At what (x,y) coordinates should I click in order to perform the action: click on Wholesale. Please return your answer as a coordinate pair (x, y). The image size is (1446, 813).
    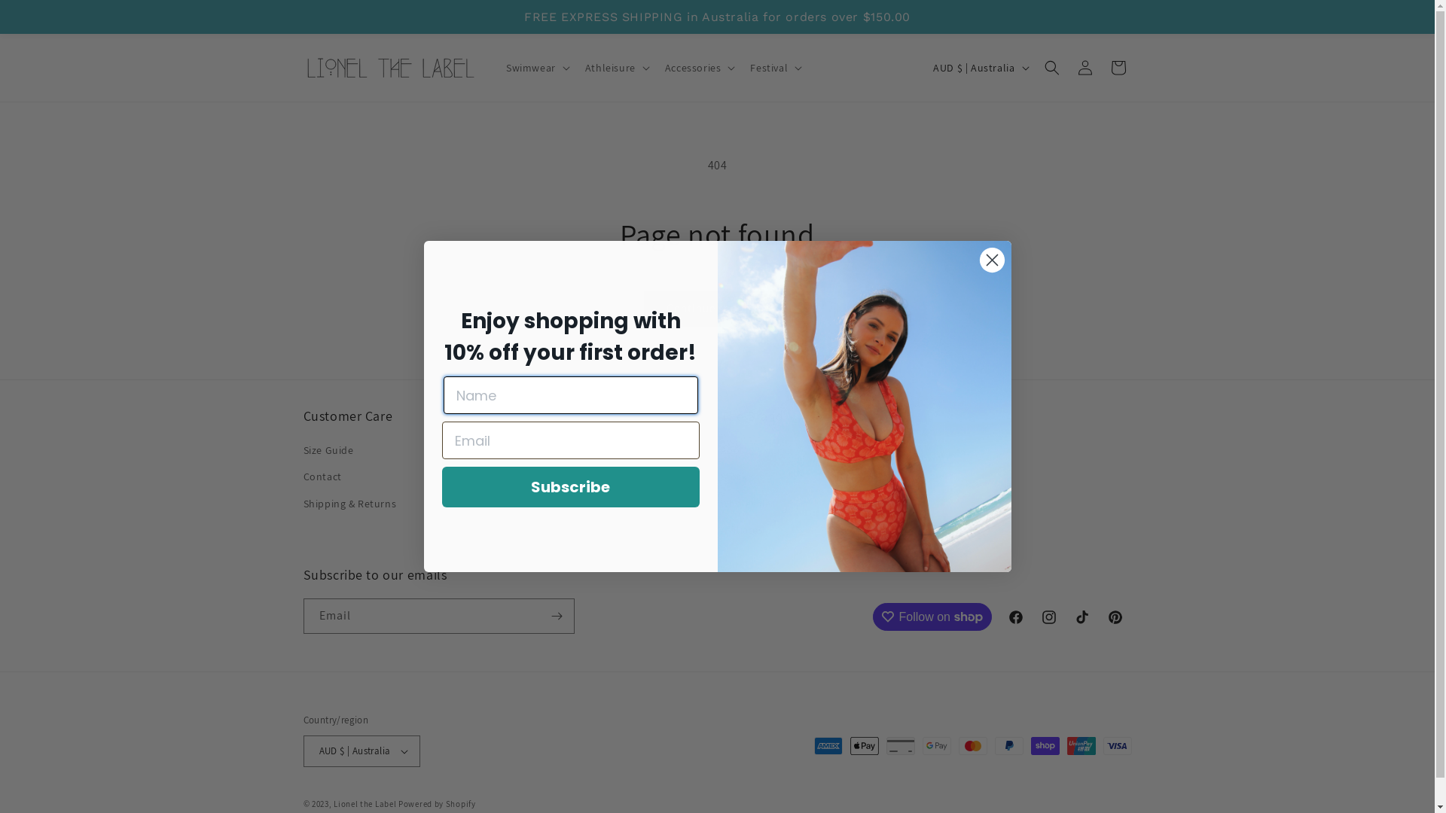
    Looking at the image, I should click on (746, 504).